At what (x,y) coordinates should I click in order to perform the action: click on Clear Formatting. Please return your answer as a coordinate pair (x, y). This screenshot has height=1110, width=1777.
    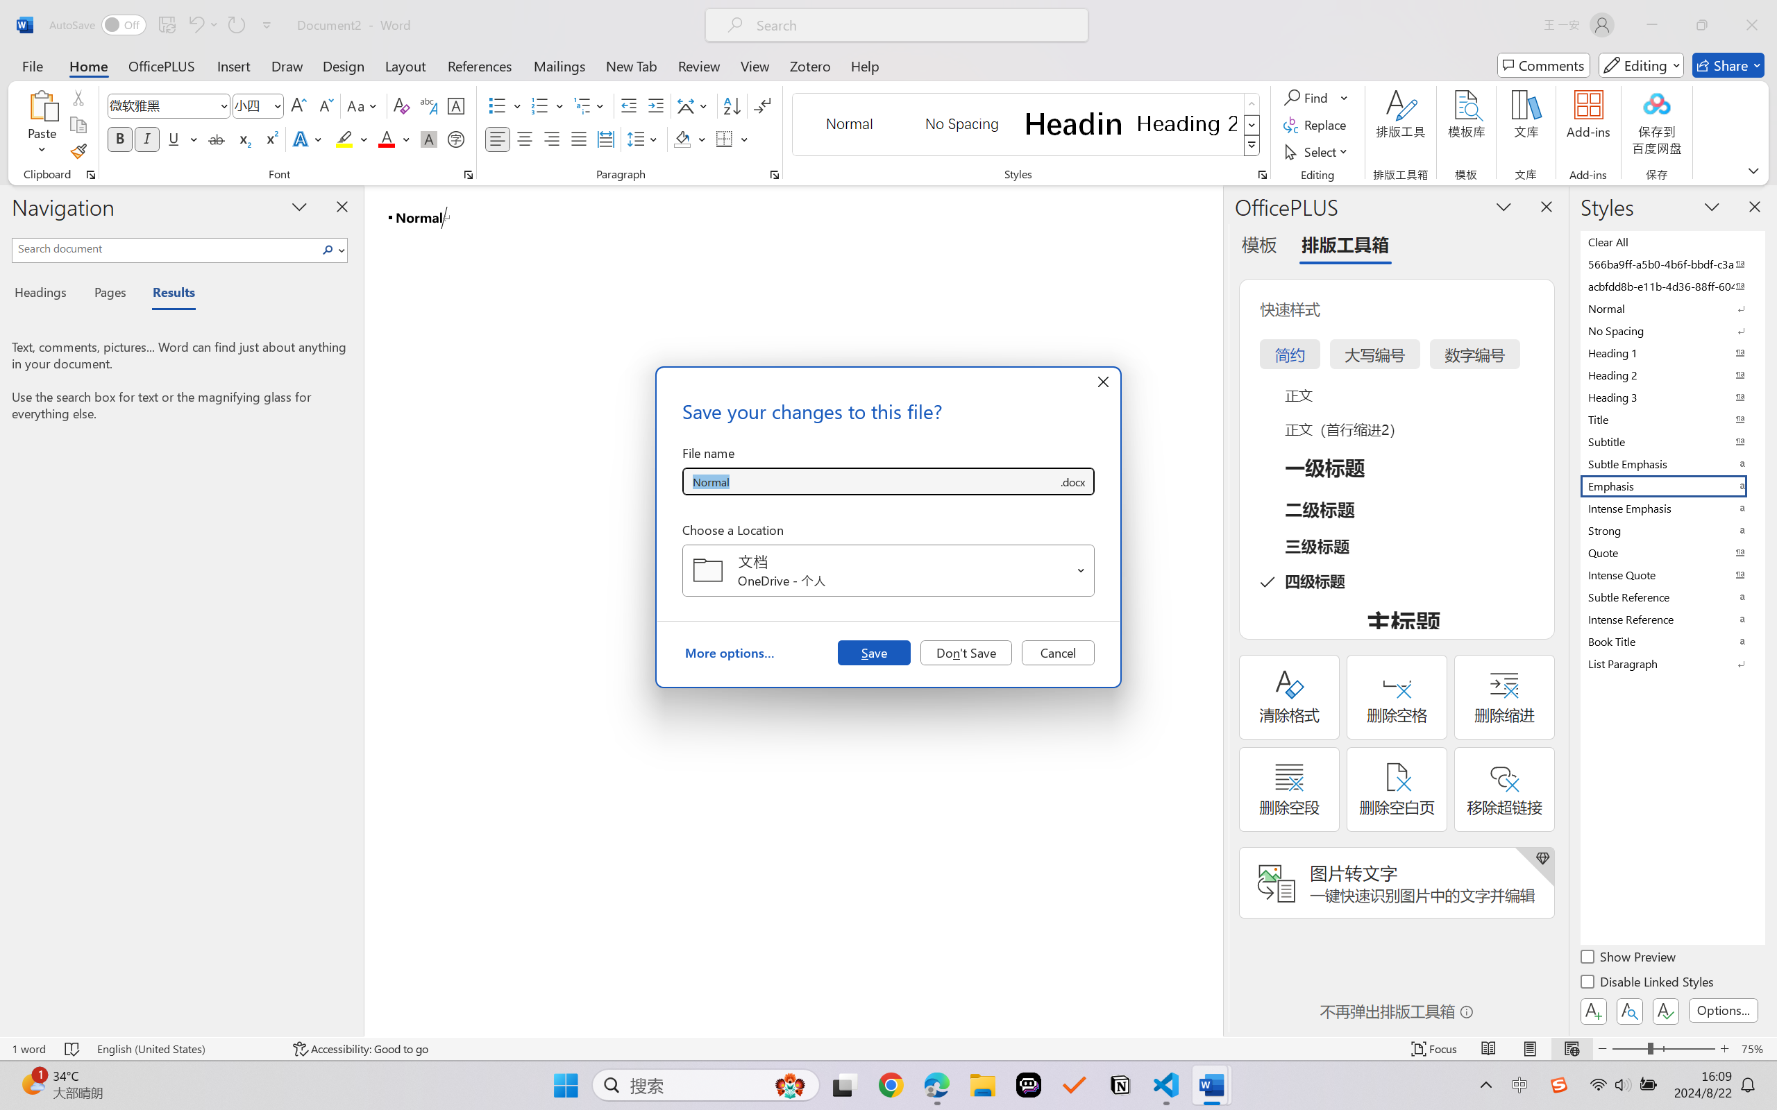
    Looking at the image, I should click on (401, 105).